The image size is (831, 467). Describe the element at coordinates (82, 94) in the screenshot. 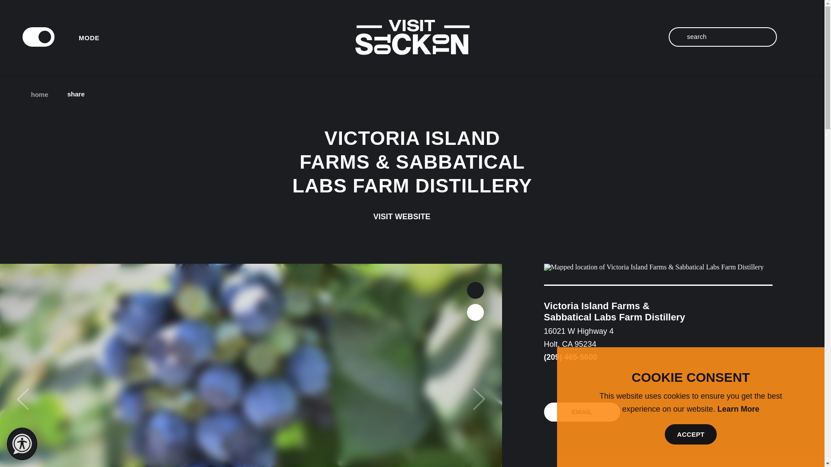

I see `share` at that location.